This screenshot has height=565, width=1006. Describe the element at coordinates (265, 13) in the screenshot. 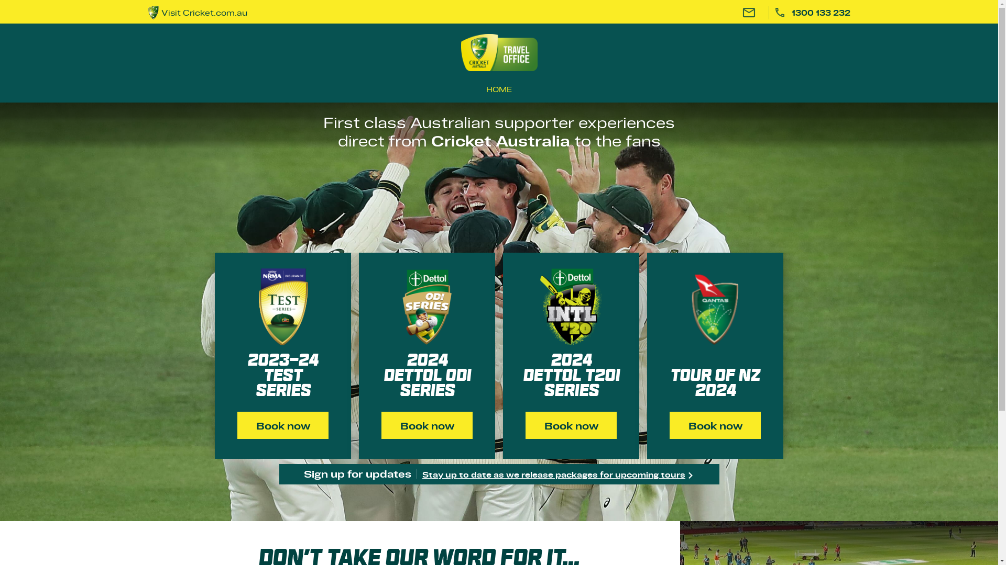

I see `Visit Cricket.com.au` at that location.